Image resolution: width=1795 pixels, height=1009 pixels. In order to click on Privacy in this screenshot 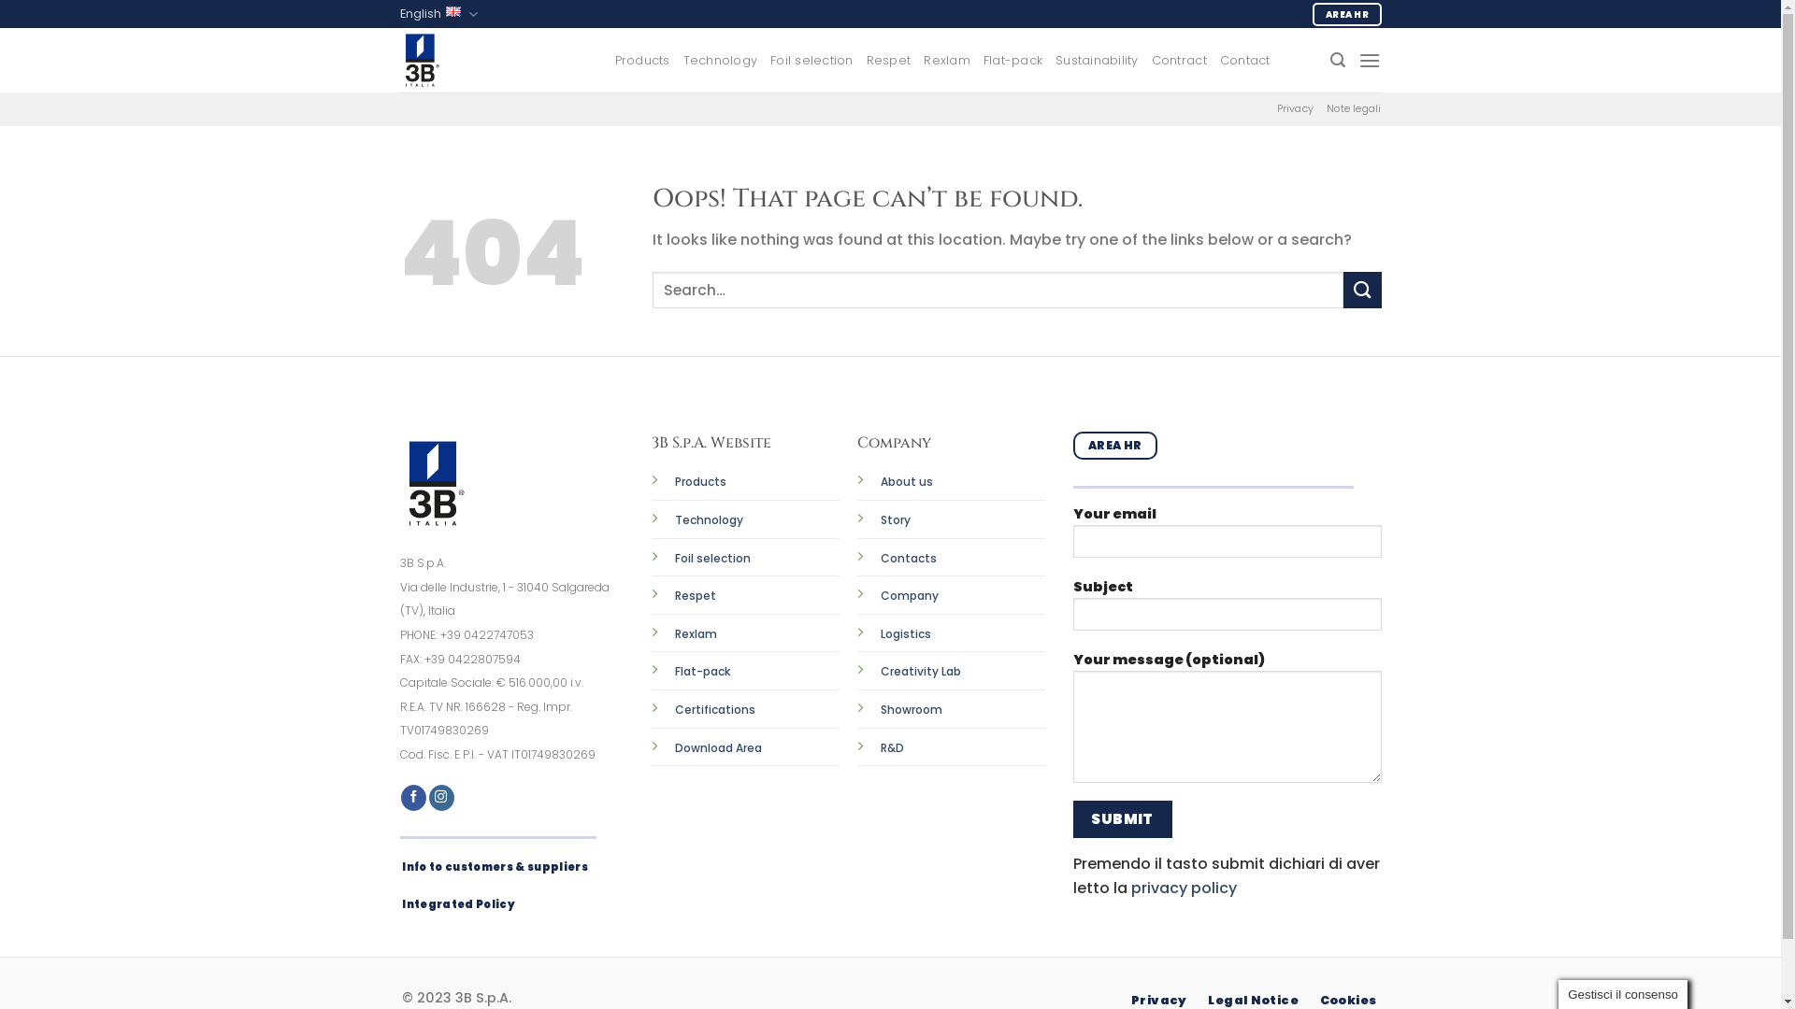, I will do `click(1296, 109)`.